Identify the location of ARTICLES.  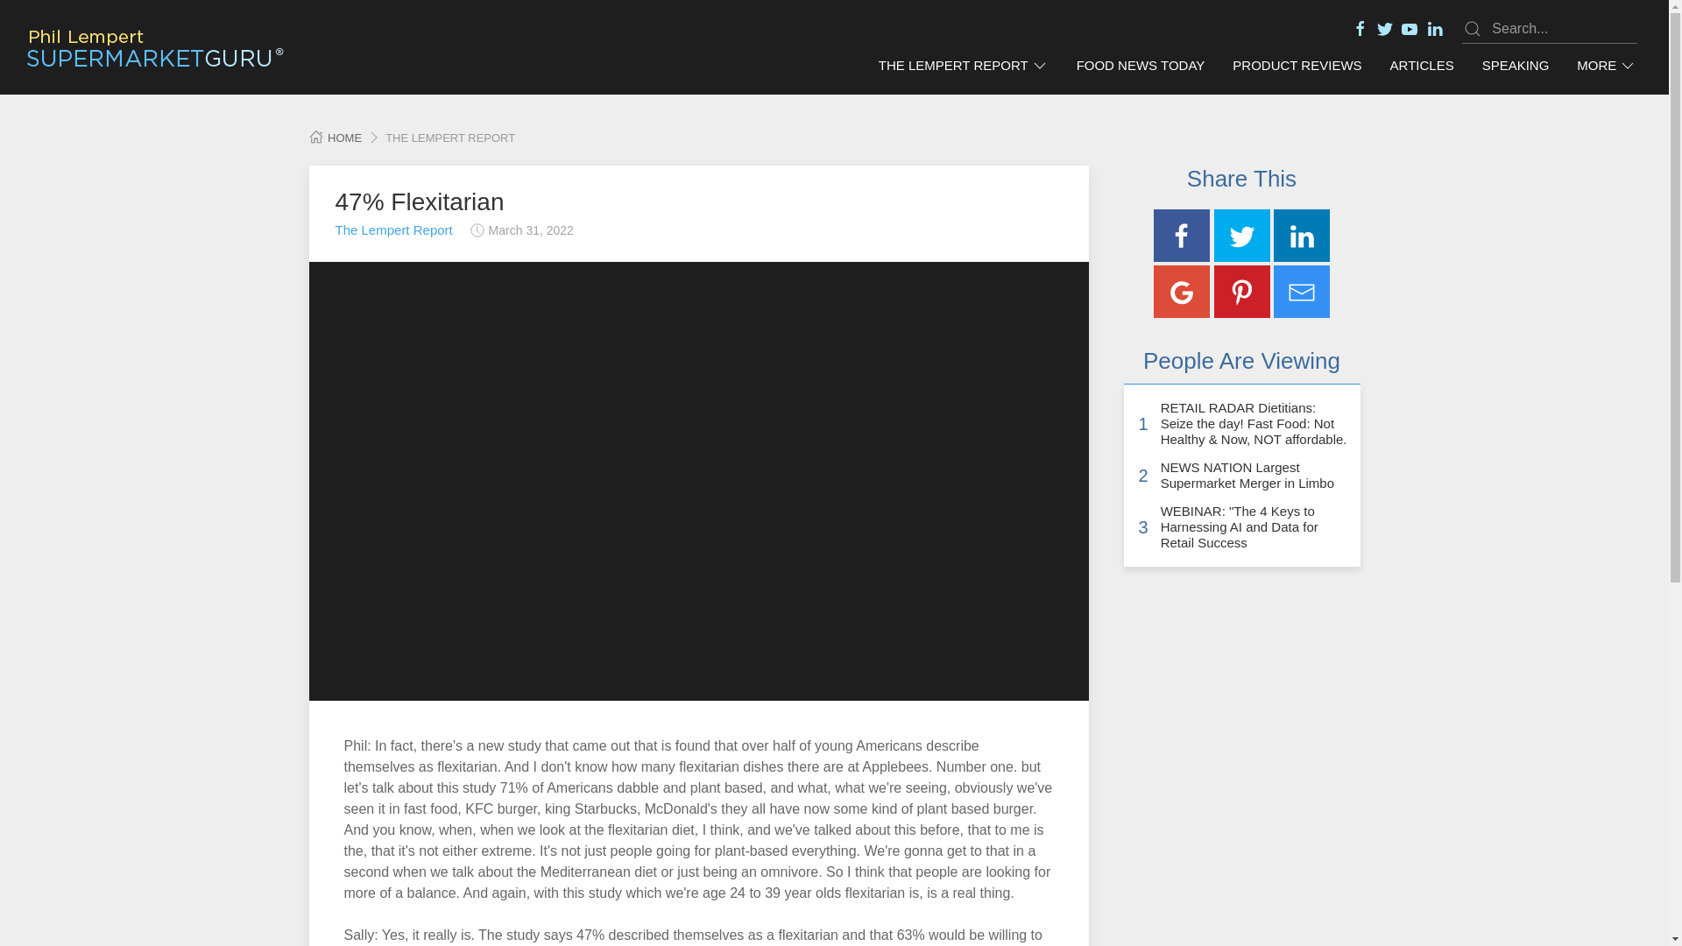
(1422, 66).